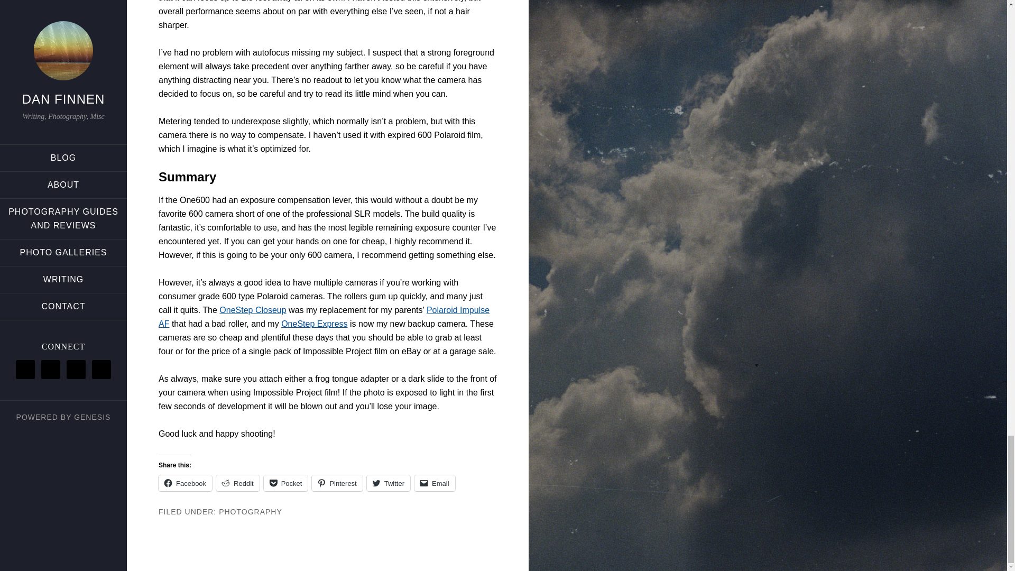 The width and height of the screenshot is (1015, 571). I want to click on Click to email a link to a friend, so click(435, 483).